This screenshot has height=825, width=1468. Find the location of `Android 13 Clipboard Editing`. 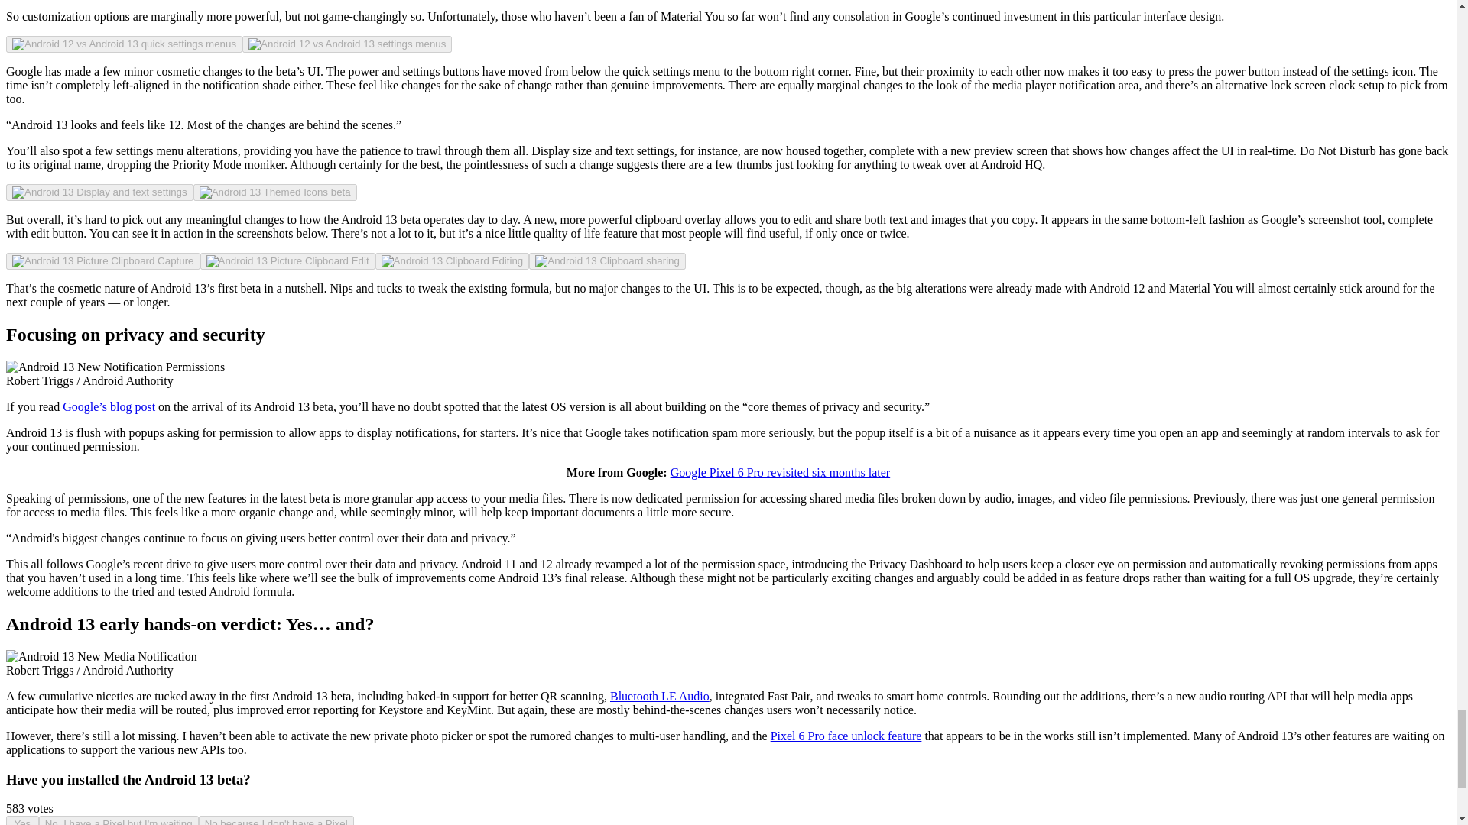

Android 13 Clipboard Editing is located at coordinates (453, 260).